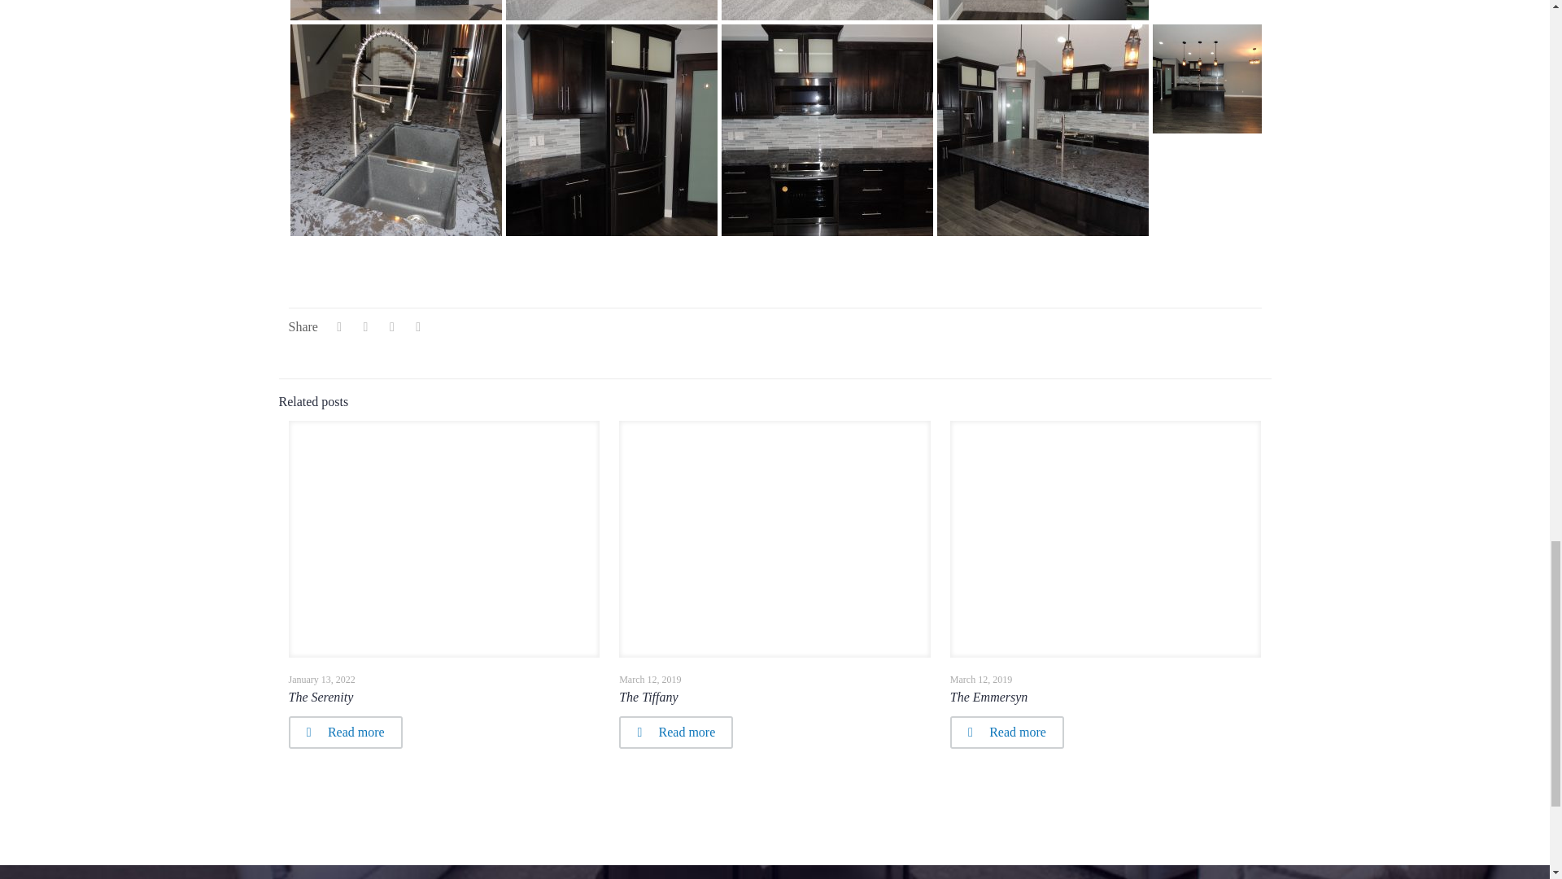 This screenshot has width=1562, height=879. Describe the element at coordinates (827, 10) in the screenshot. I see `009` at that location.